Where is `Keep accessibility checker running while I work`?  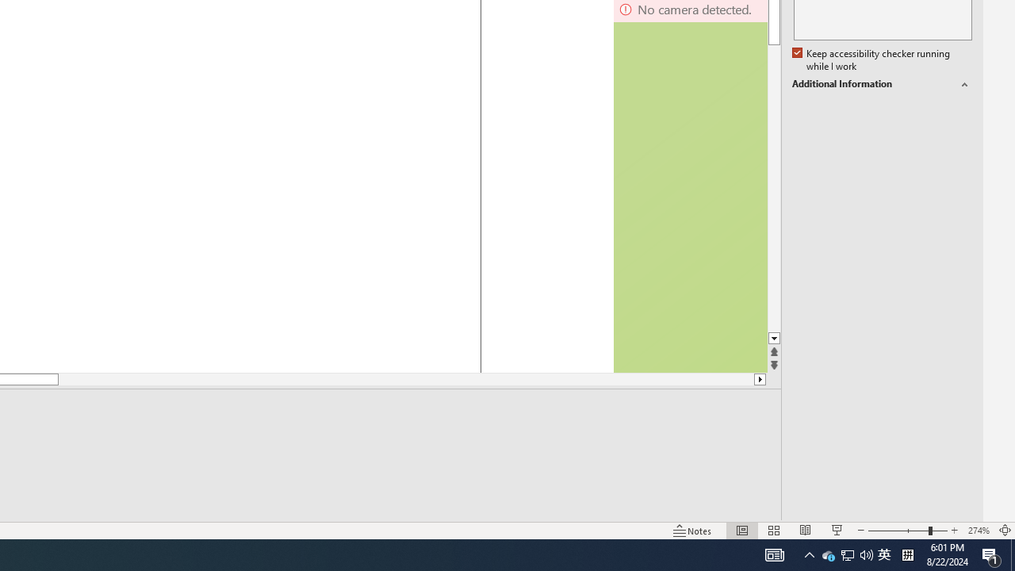
Keep accessibility checker running while I work is located at coordinates (872, 60).